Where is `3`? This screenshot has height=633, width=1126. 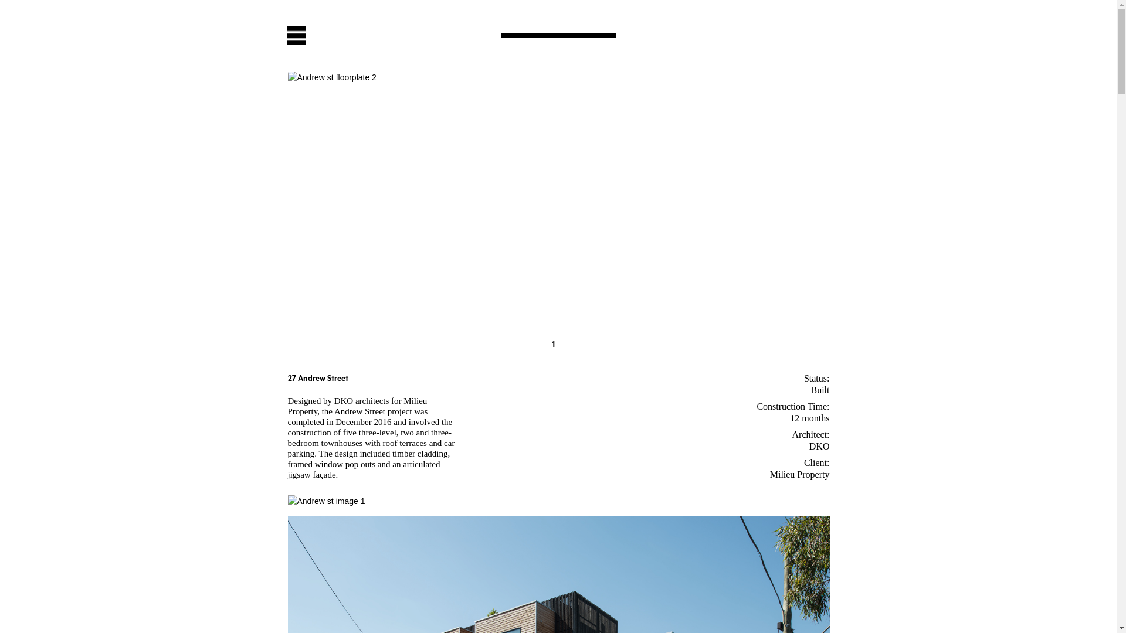 3 is located at coordinates (575, 346).